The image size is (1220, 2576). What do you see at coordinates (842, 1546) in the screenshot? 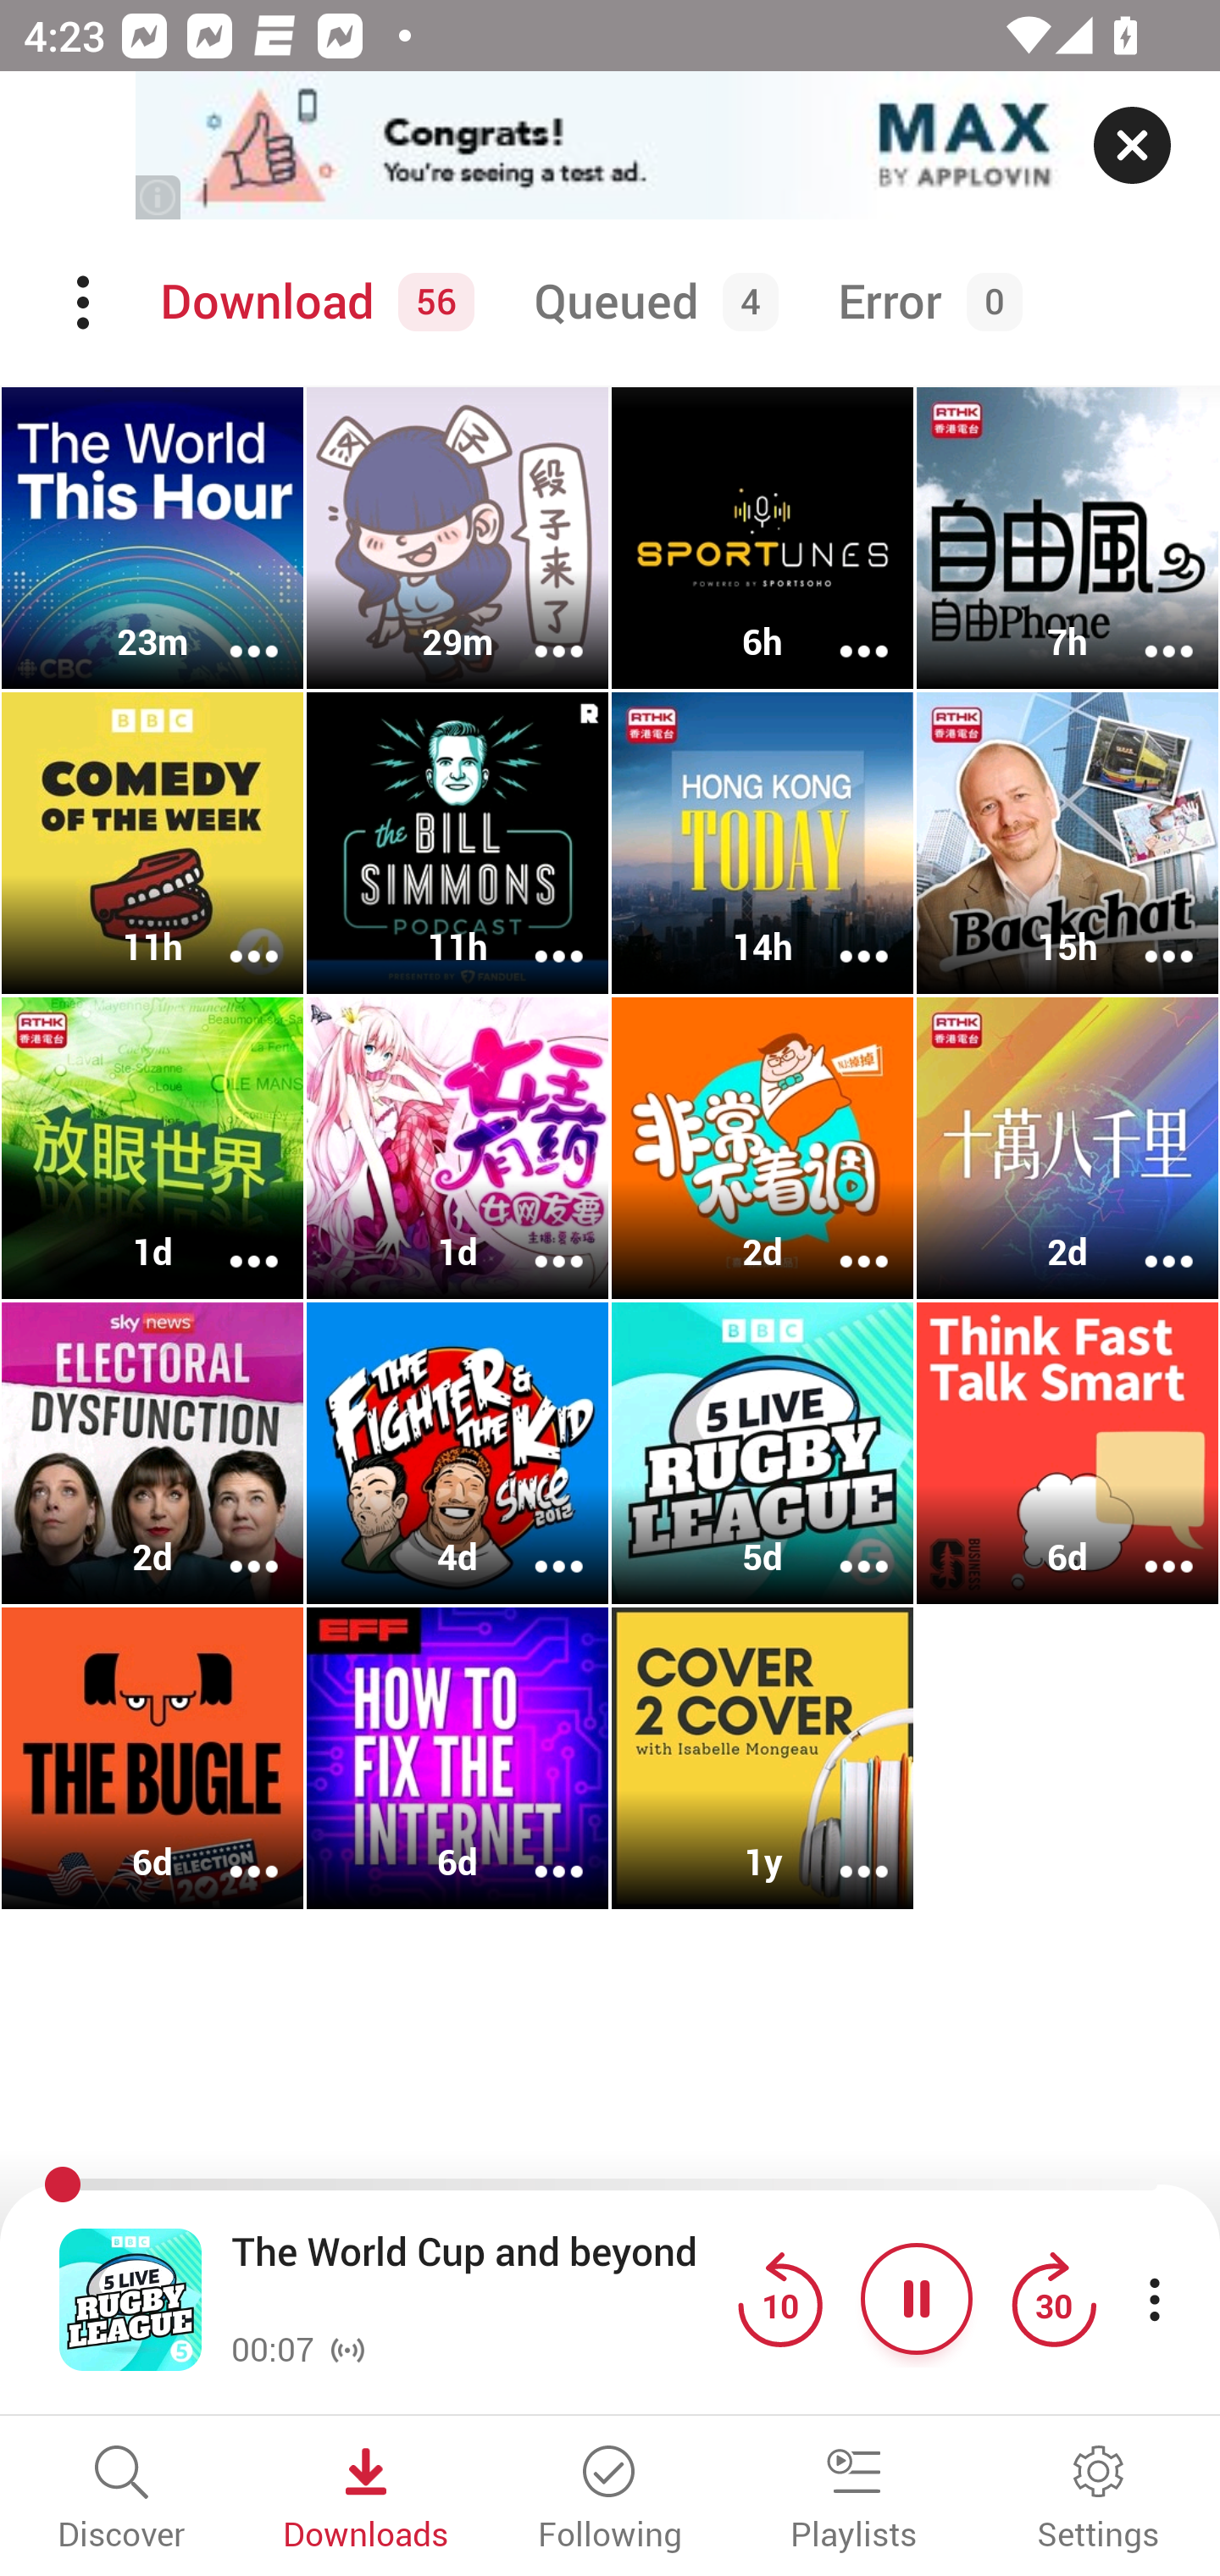
I see `More options` at bounding box center [842, 1546].